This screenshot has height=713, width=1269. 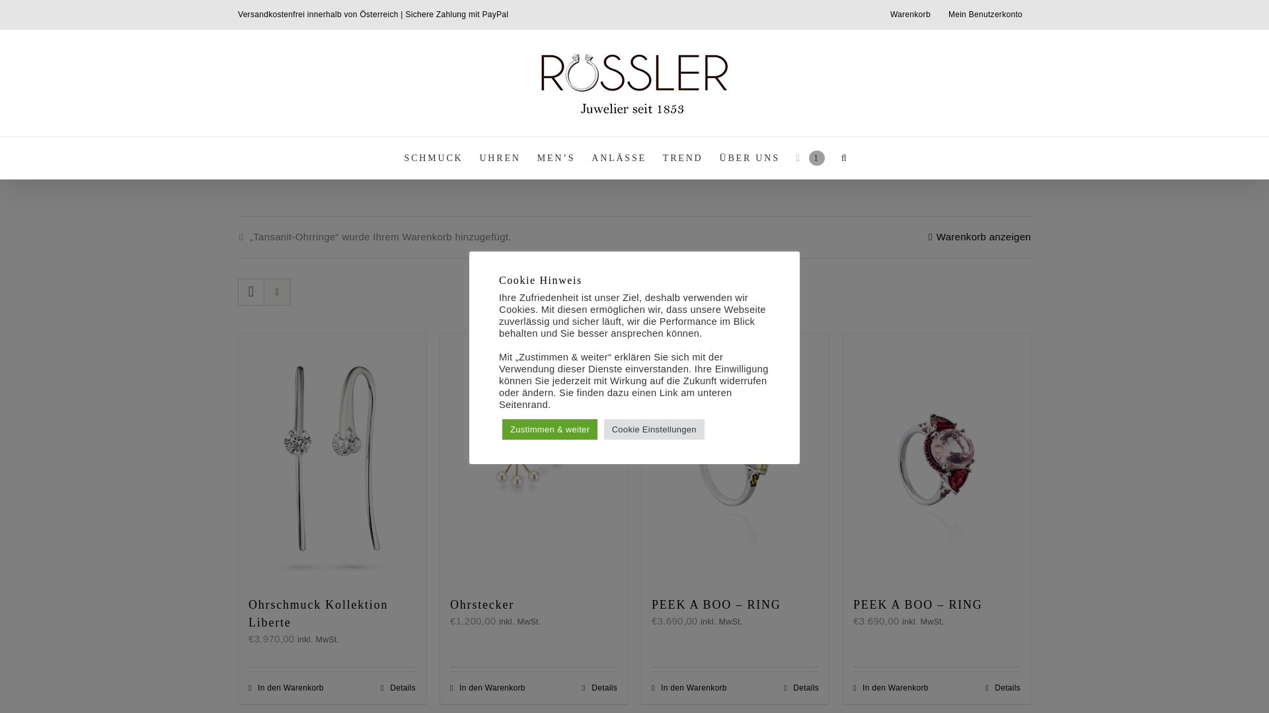 I want to click on Suche, so click(x=845, y=158).